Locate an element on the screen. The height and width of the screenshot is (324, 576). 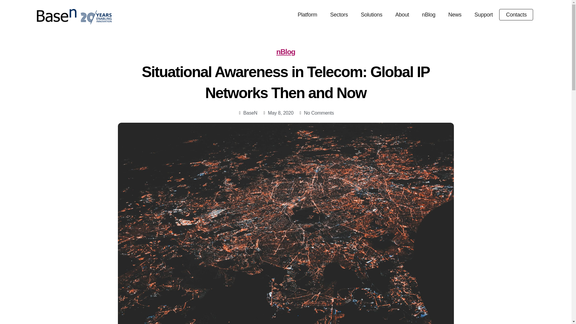
News is located at coordinates (455, 15).